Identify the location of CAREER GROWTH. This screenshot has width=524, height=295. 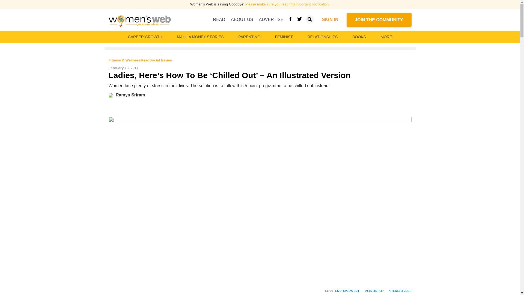
(145, 37).